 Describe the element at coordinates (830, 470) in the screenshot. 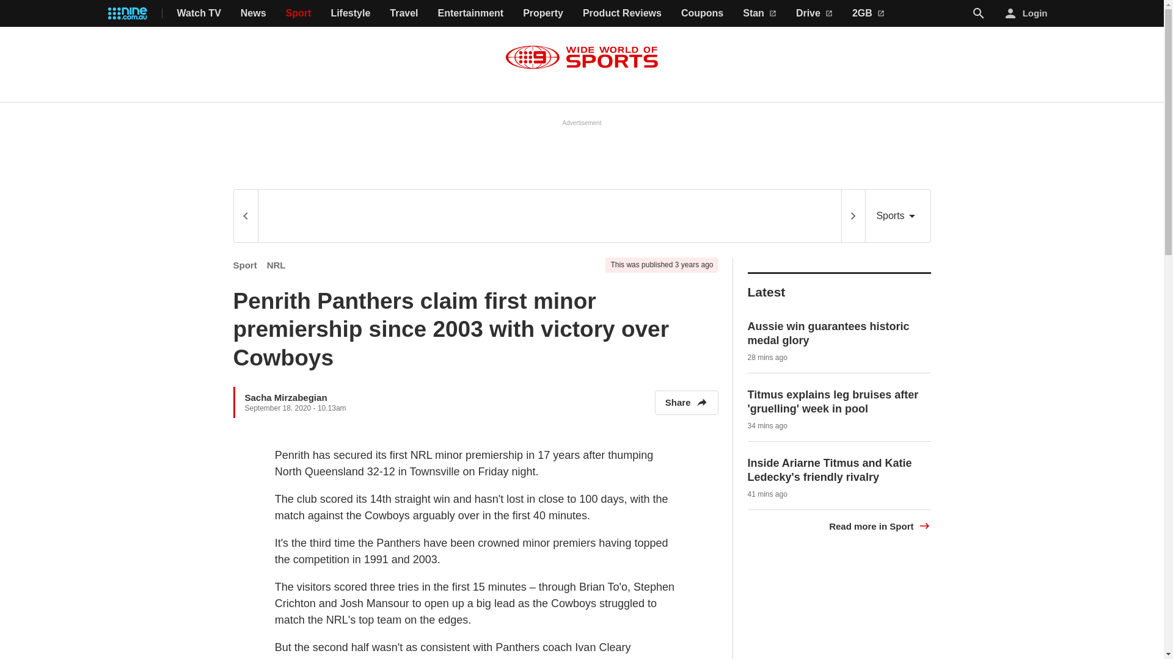

I see `Inside Ariarne Titmus and Katie Ledecky's friendly rivalry` at that location.